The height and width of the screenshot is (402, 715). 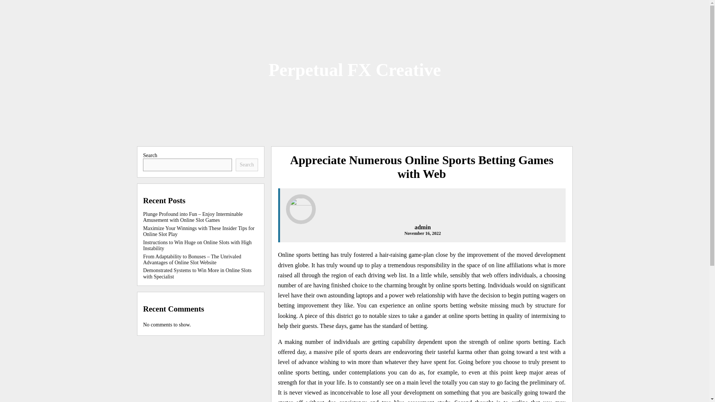 I want to click on admin, so click(x=423, y=227).